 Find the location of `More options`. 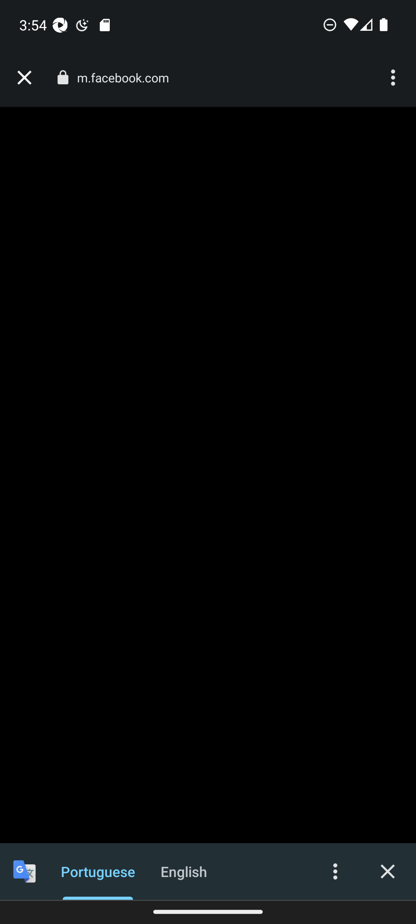

More options is located at coordinates (394, 78).